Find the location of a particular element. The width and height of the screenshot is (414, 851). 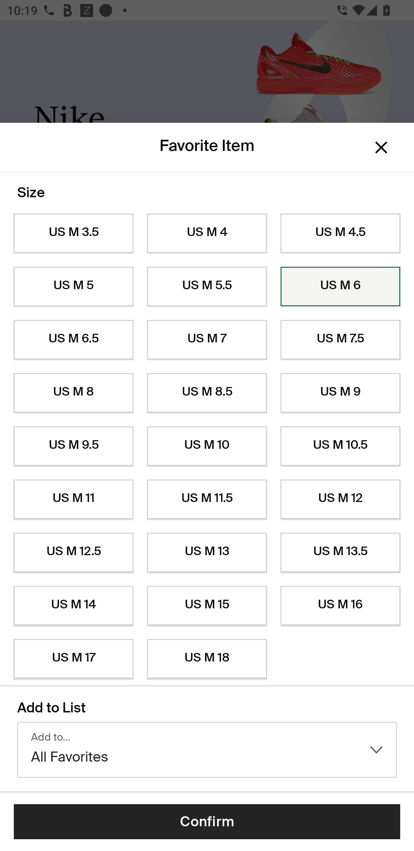

US M 6.5 is located at coordinates (73, 340).